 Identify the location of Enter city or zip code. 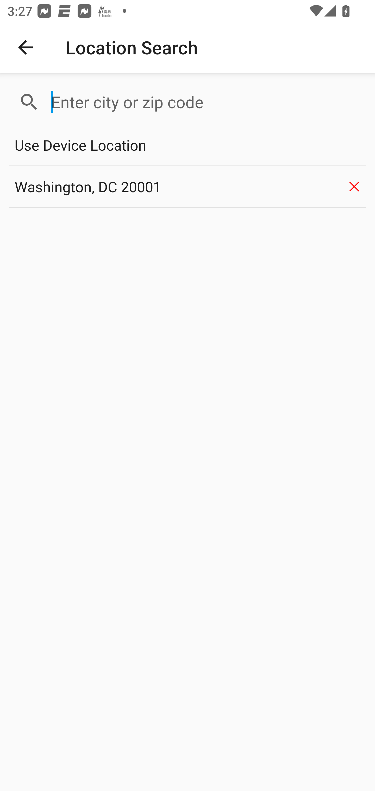
(206, 102).